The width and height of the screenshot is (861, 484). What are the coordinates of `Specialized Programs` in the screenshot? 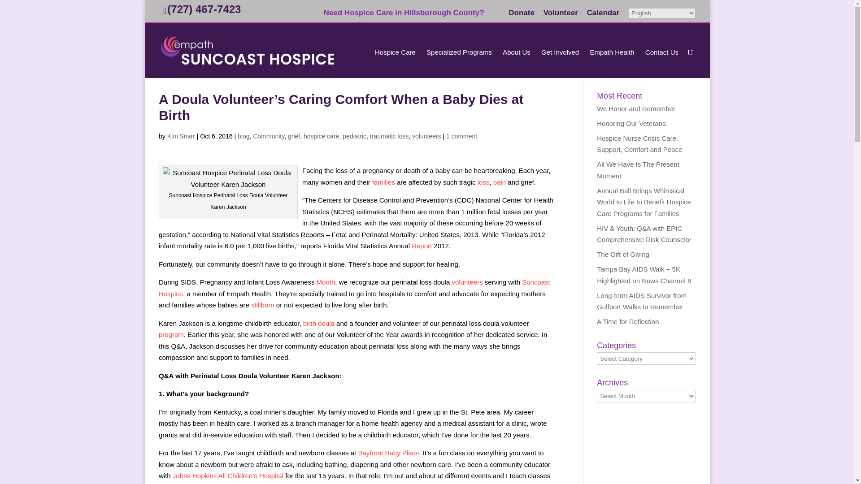 It's located at (464, 63).